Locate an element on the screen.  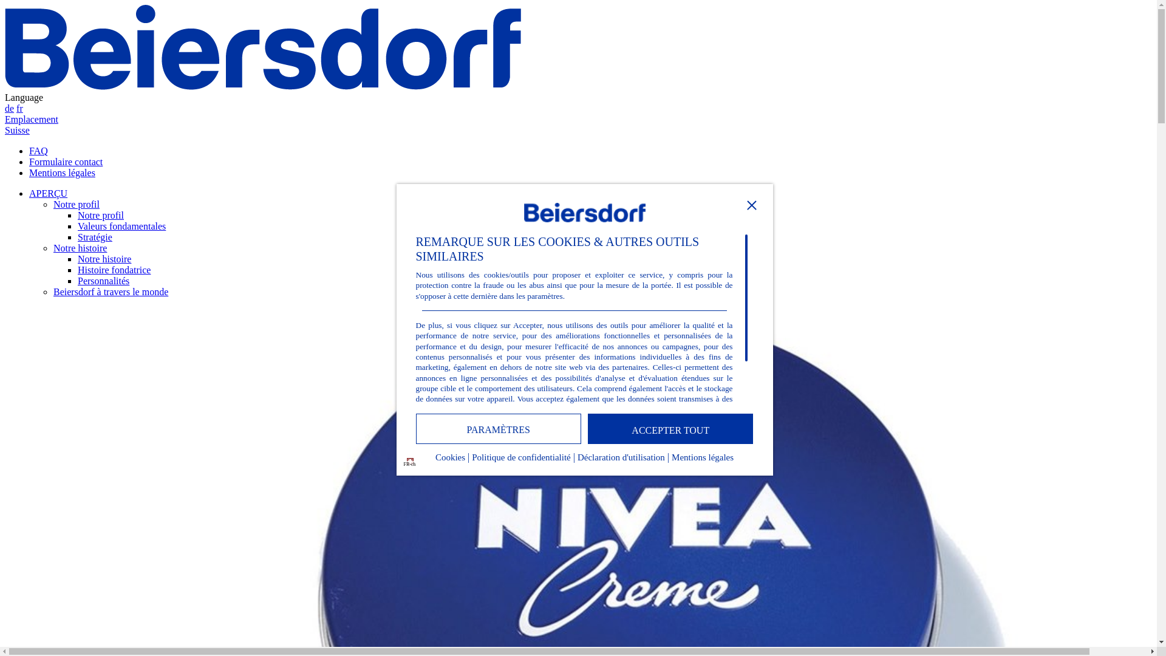
ACCEPTER TOUT is located at coordinates (670, 428).